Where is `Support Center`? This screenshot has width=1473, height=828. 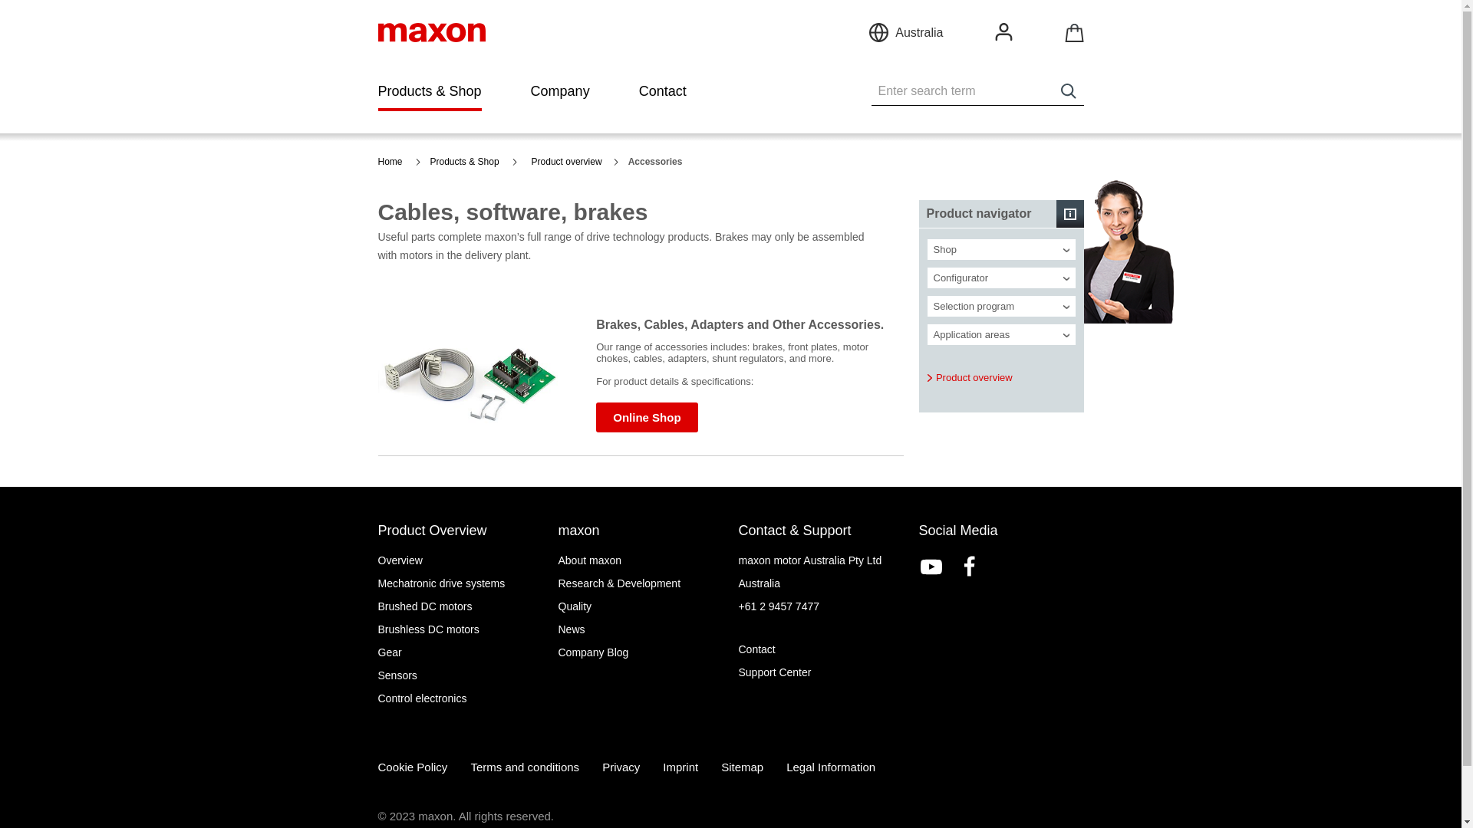 Support Center is located at coordinates (821, 672).